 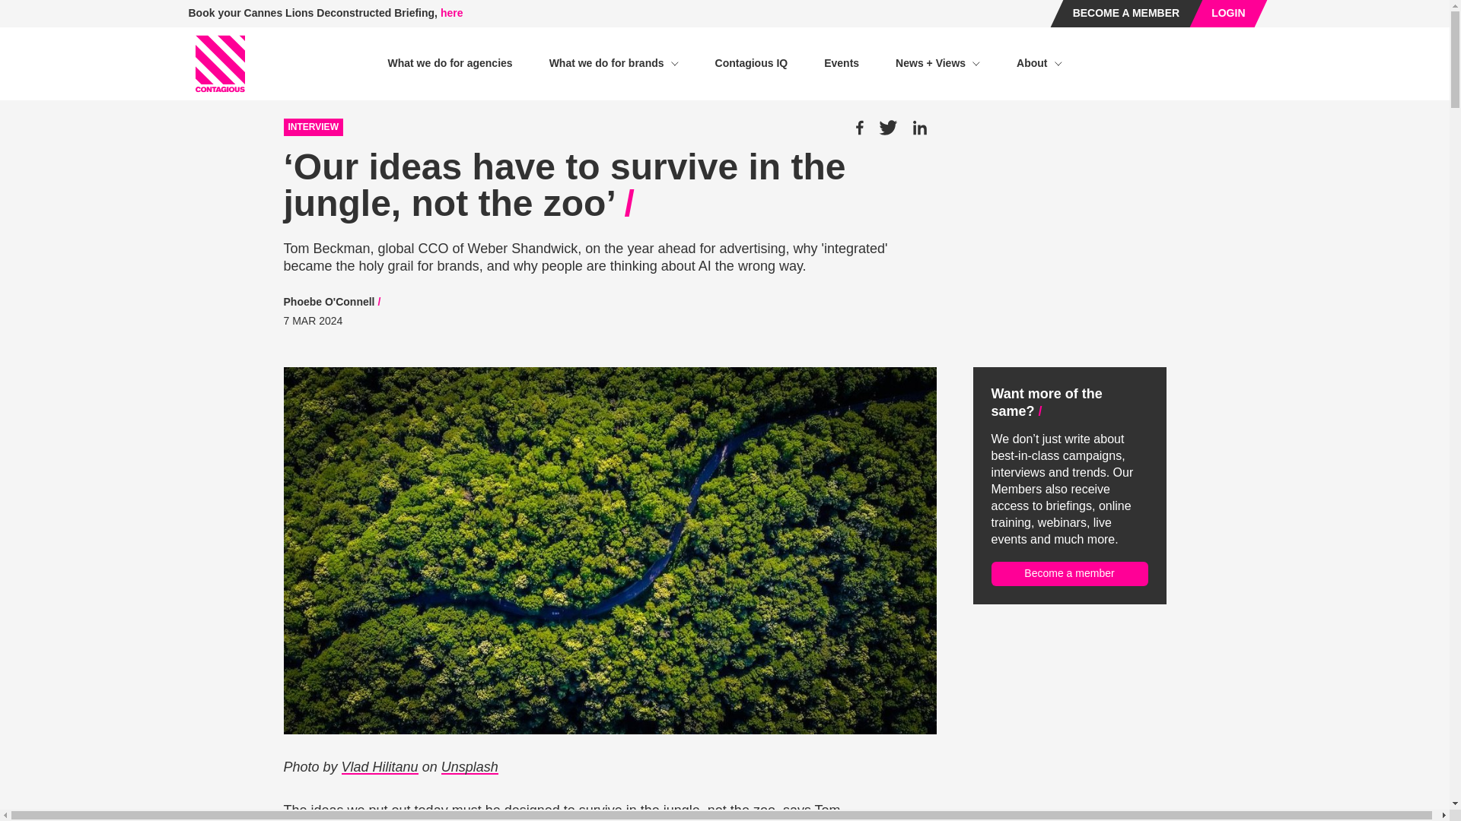 I want to click on Contagious IQ, so click(x=752, y=63).